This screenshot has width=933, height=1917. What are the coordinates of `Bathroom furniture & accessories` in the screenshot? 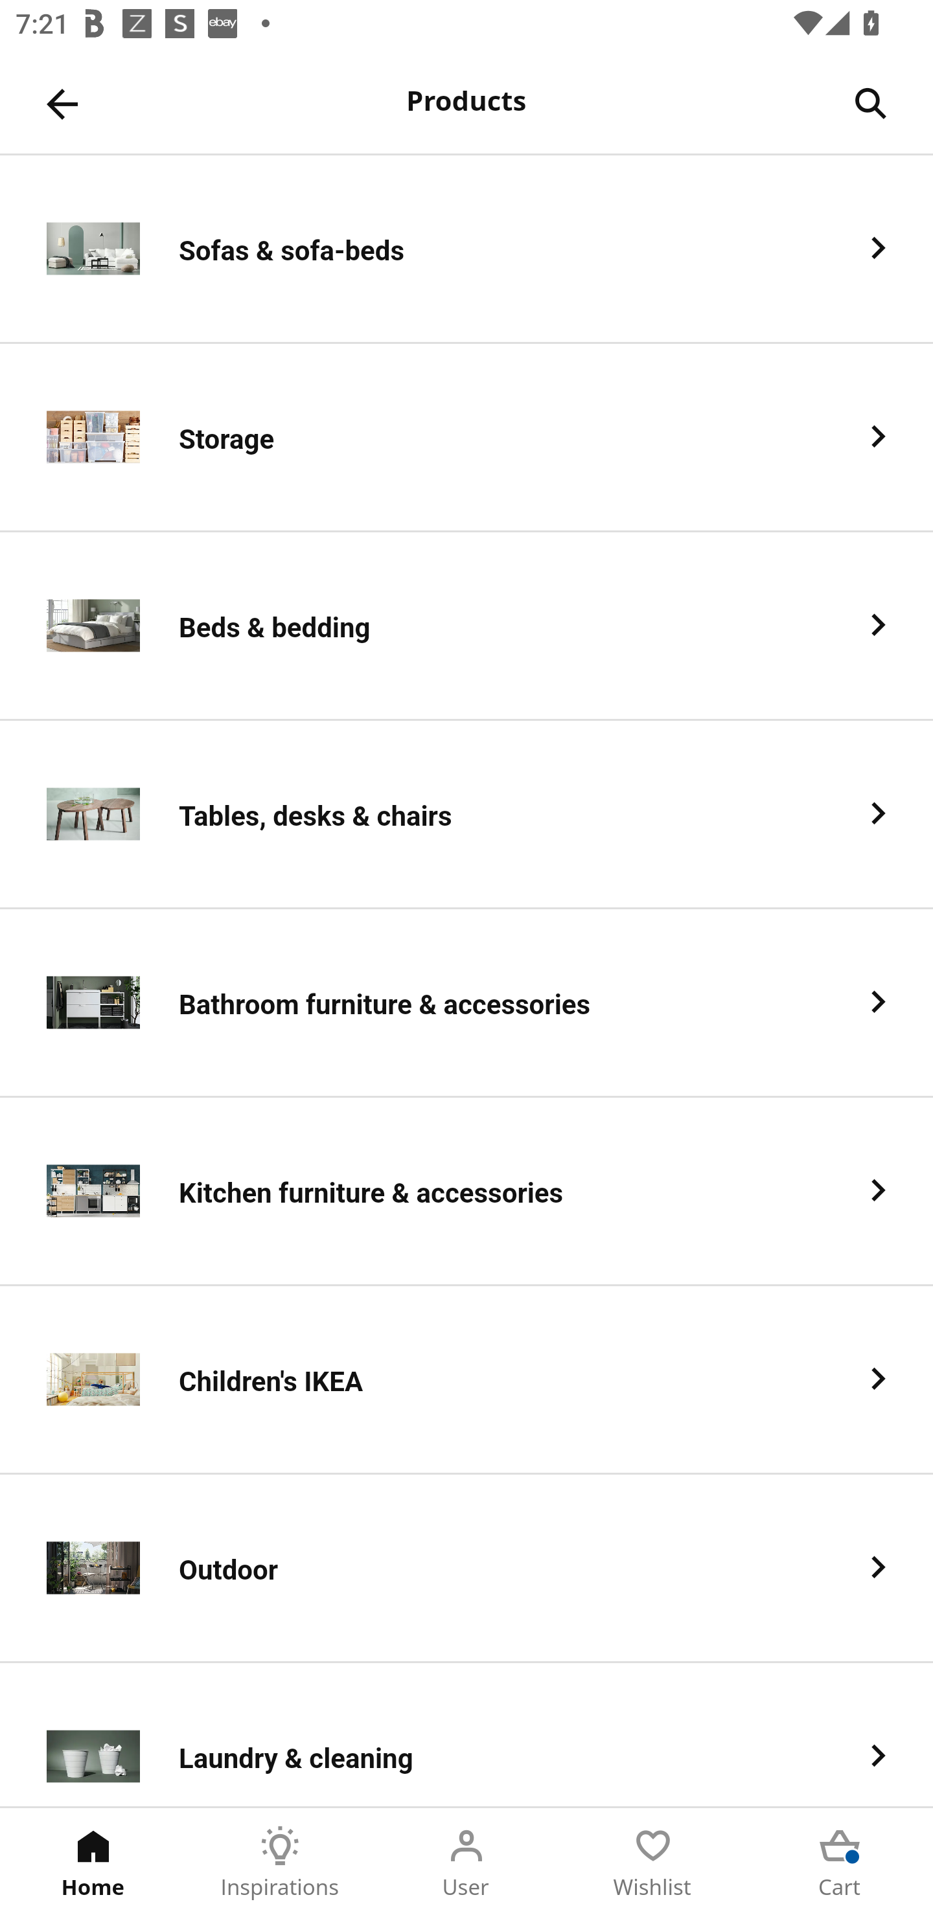 It's located at (466, 1004).